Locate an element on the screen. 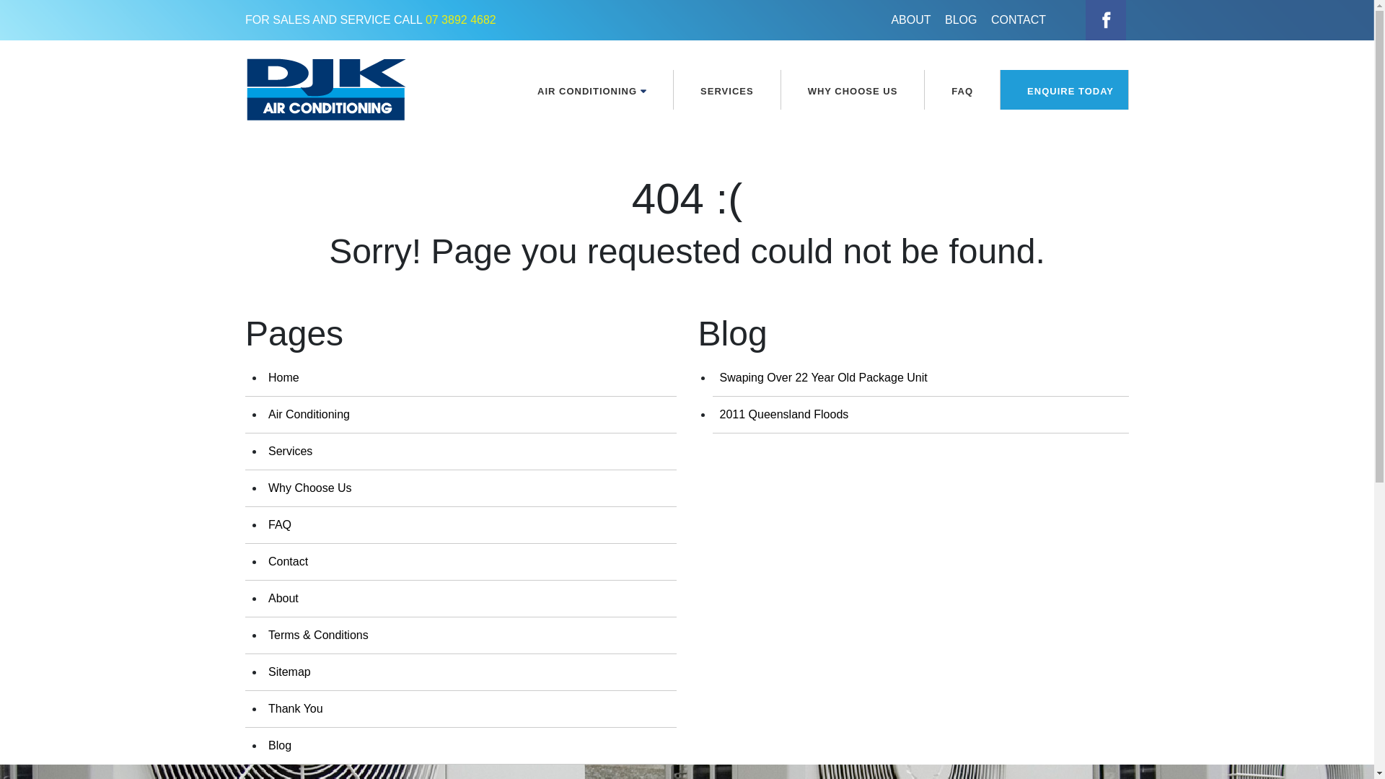 Image resolution: width=1385 pixels, height=779 pixels. ABOUT is located at coordinates (910, 20).